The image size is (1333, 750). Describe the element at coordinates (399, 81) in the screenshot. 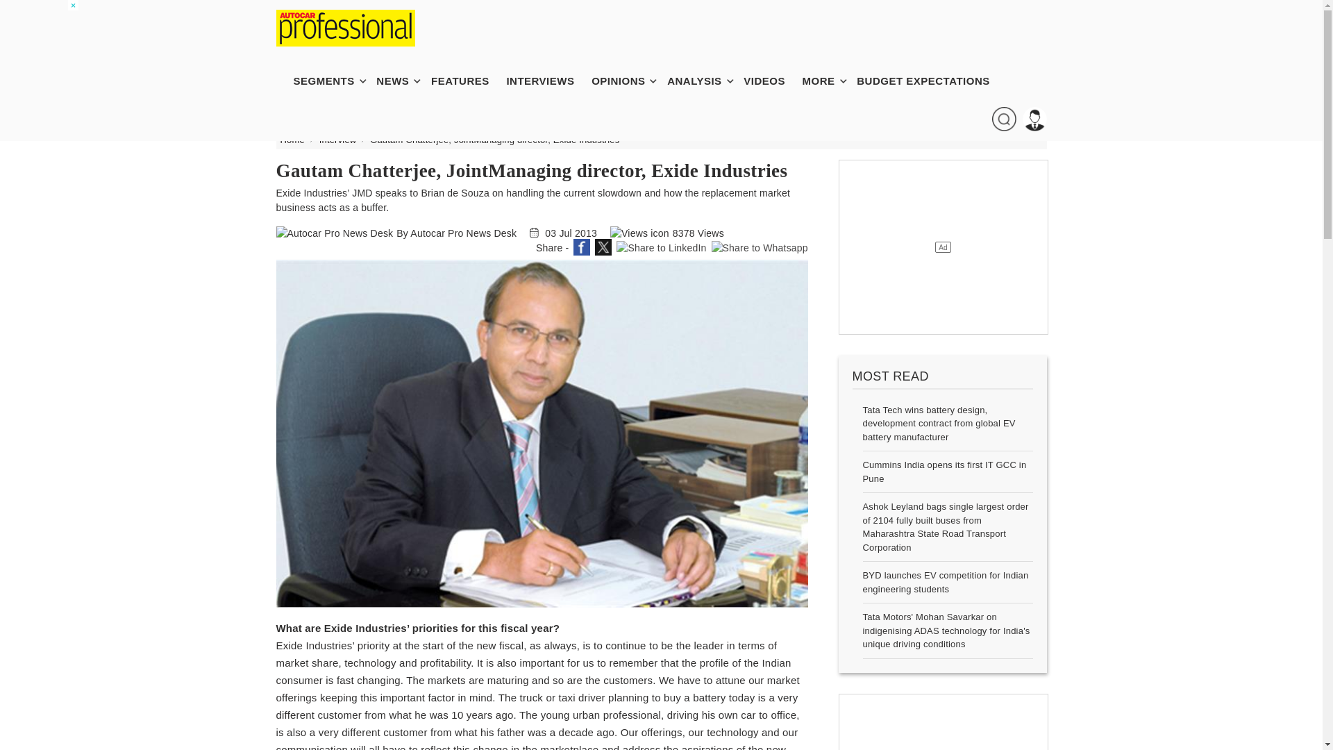

I see `NEWS` at that location.